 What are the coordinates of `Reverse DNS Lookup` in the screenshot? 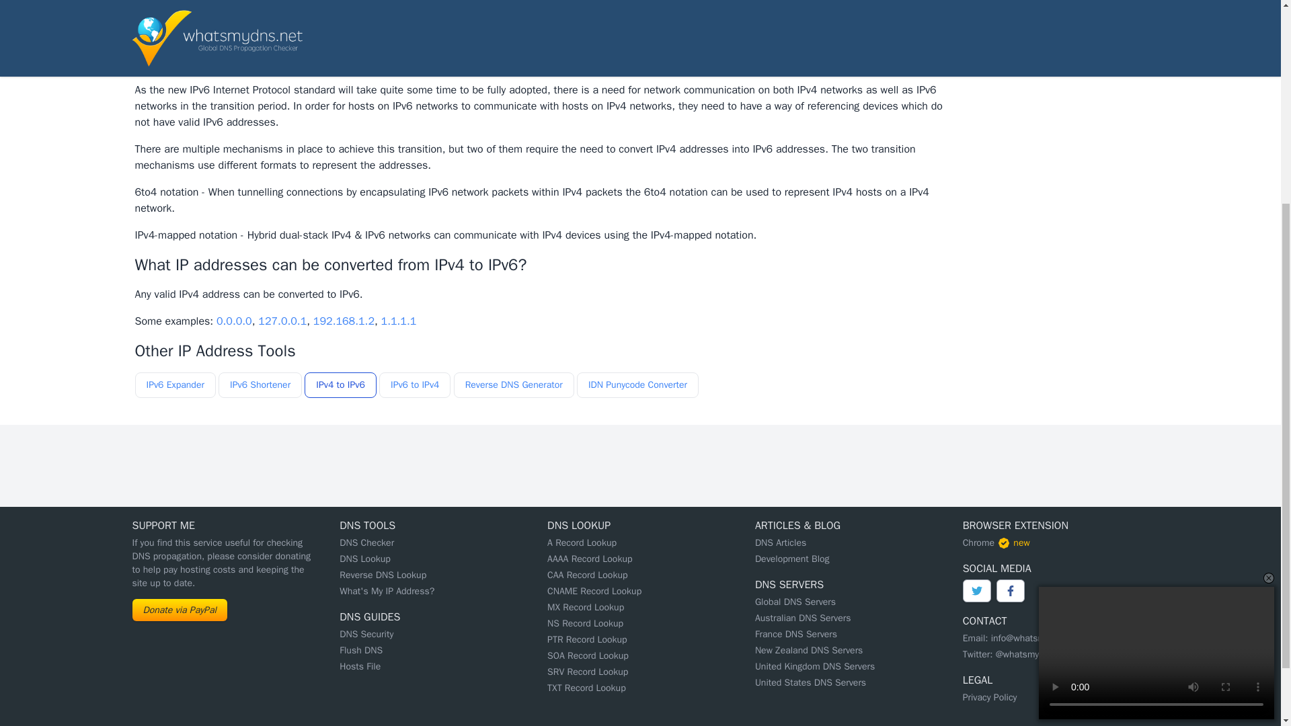 It's located at (382, 575).